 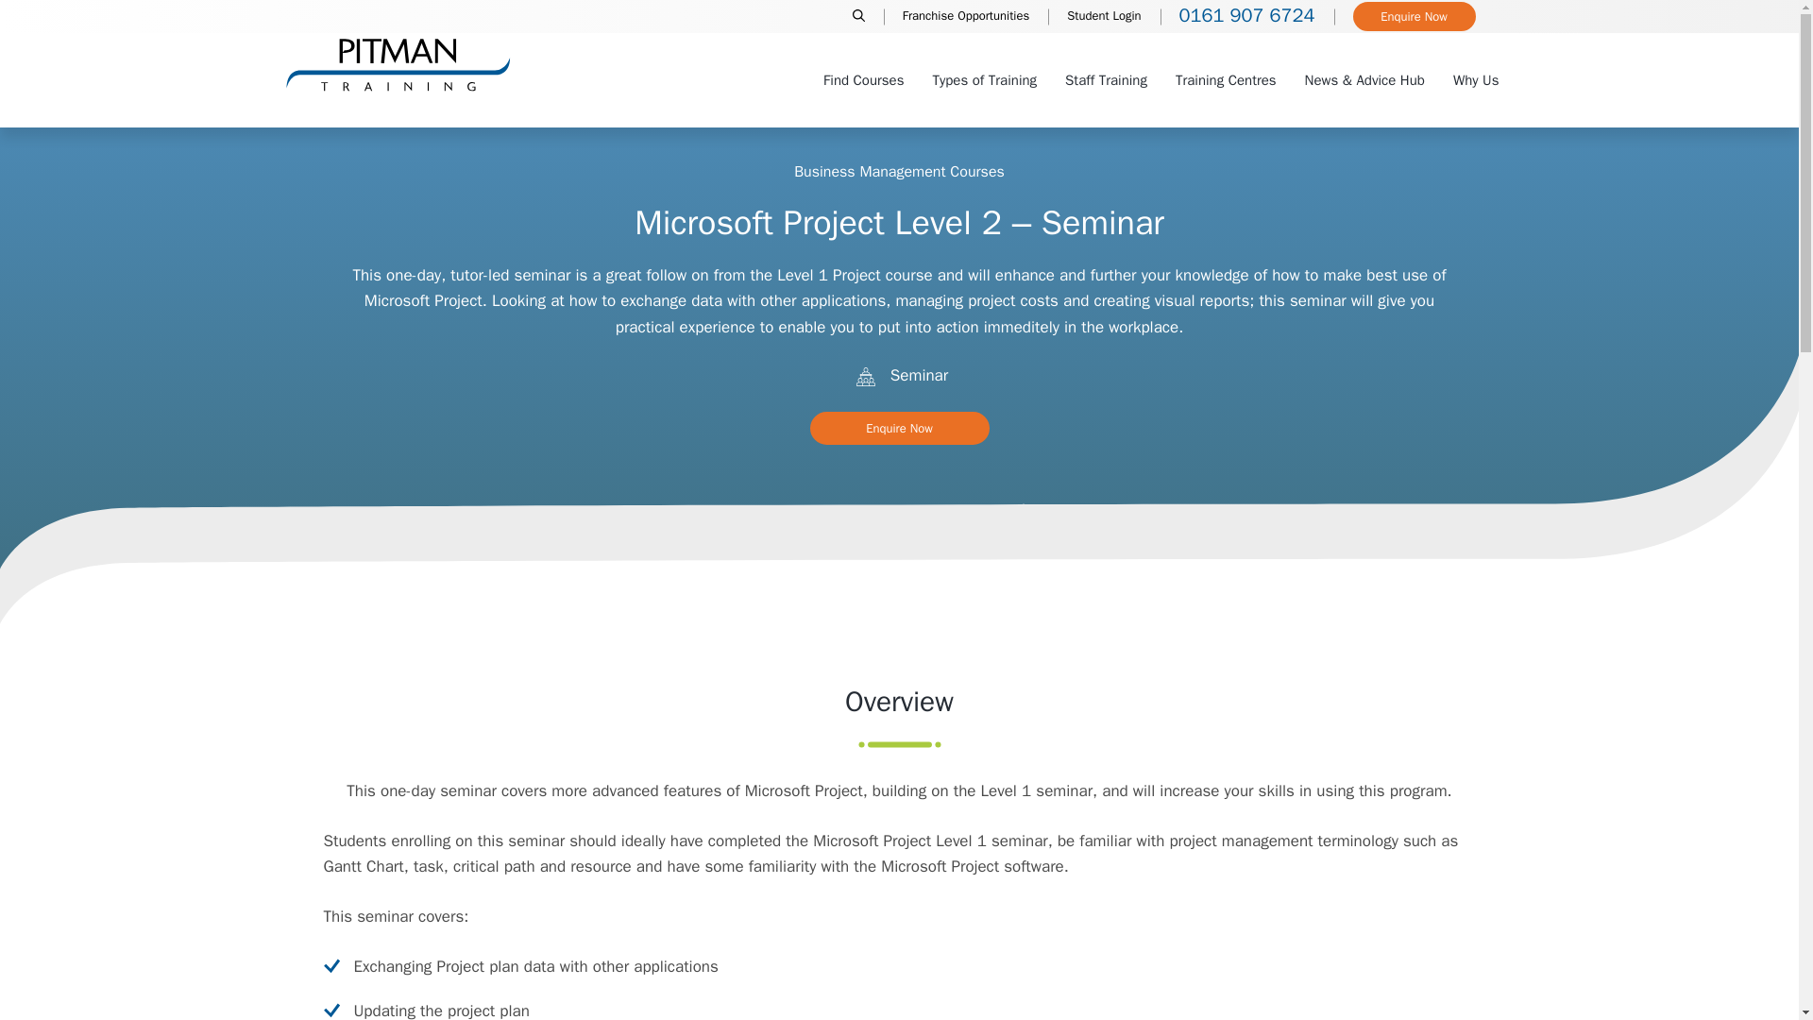 I want to click on 0161 907 6724, so click(x=1246, y=17).